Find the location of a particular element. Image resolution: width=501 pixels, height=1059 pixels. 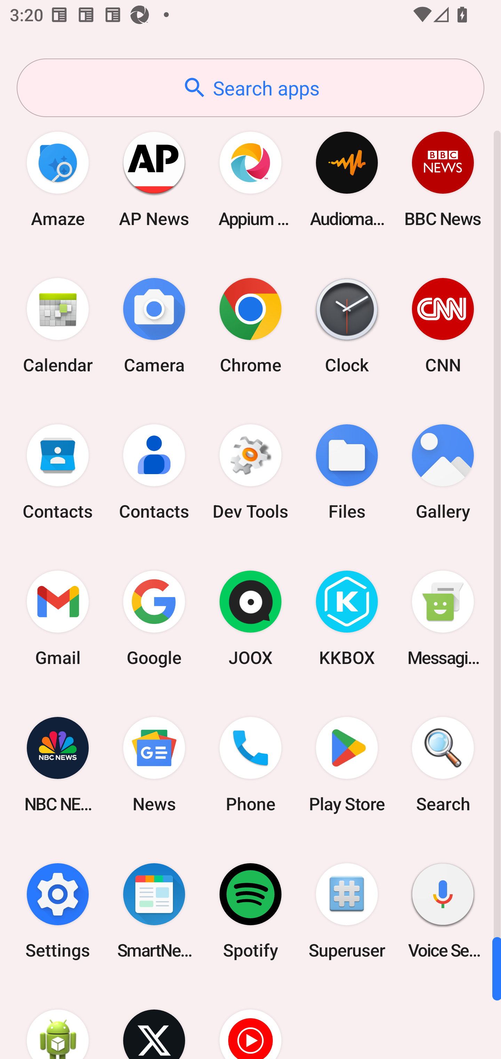

YT Music is located at coordinates (250, 1021).